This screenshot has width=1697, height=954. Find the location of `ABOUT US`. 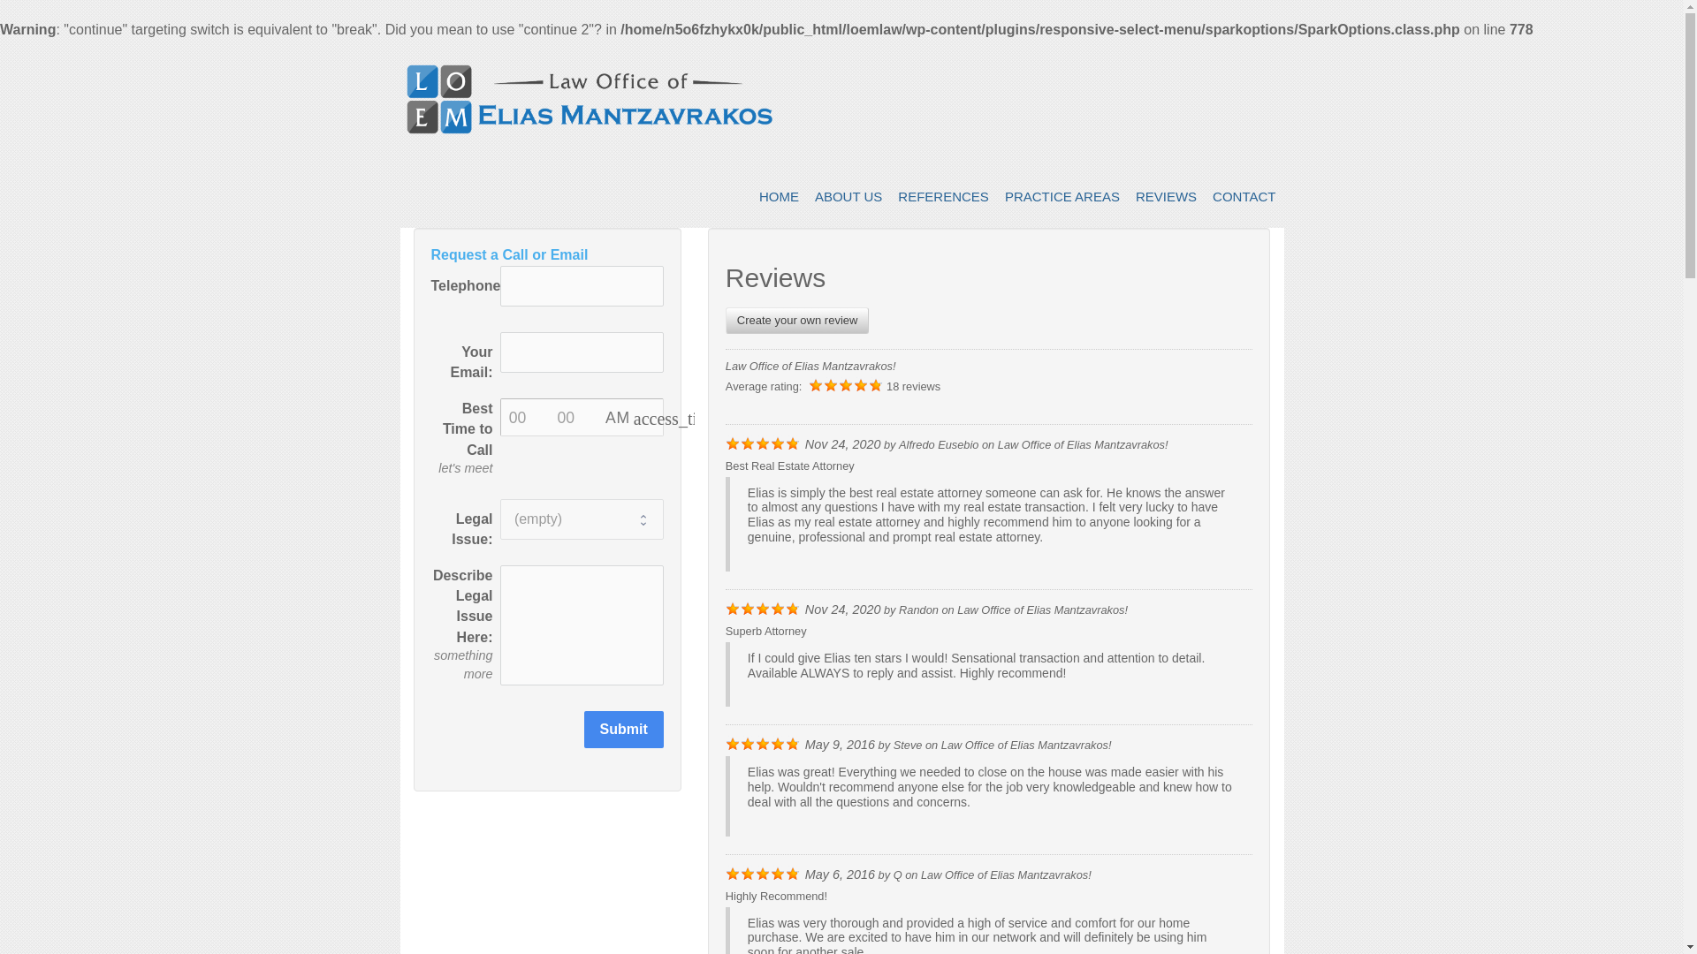

ABOUT US is located at coordinates (848, 196).